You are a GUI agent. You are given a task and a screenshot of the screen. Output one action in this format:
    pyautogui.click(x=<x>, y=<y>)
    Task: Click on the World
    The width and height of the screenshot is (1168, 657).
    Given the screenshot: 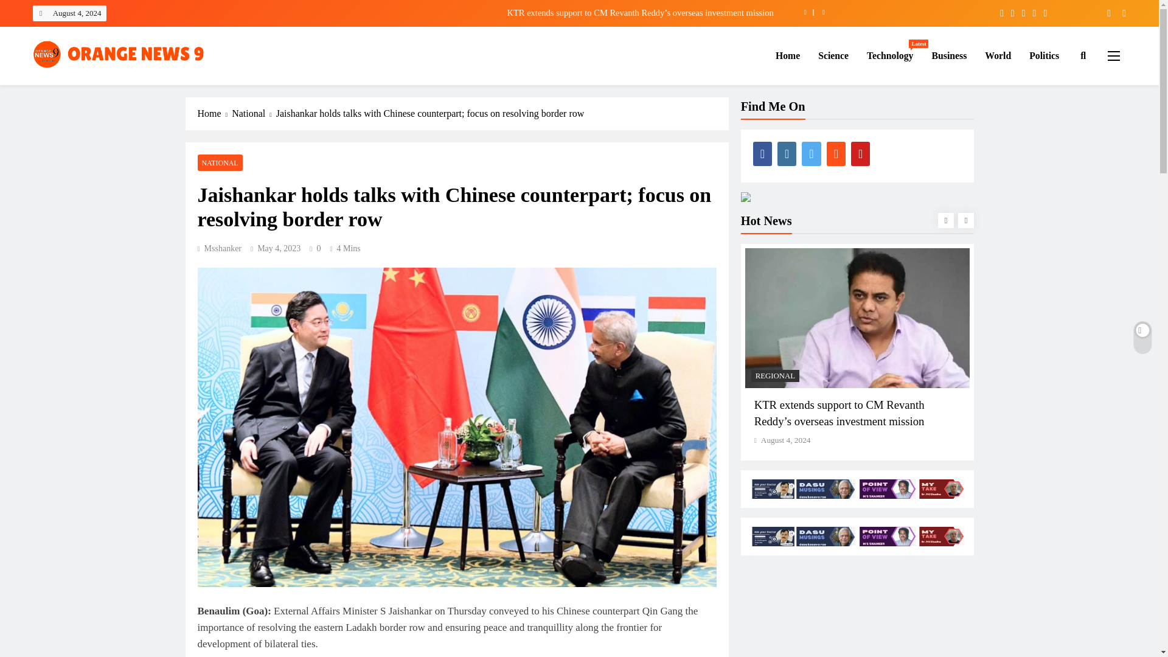 What is the action you would take?
    pyautogui.click(x=998, y=55)
    